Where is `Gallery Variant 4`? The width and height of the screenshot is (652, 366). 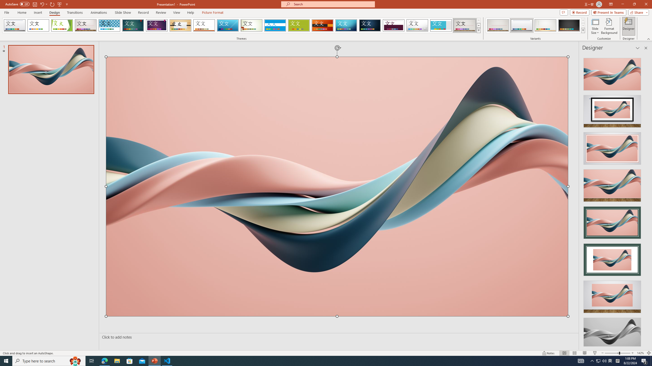
Gallery Variant 4 is located at coordinates (569, 25).